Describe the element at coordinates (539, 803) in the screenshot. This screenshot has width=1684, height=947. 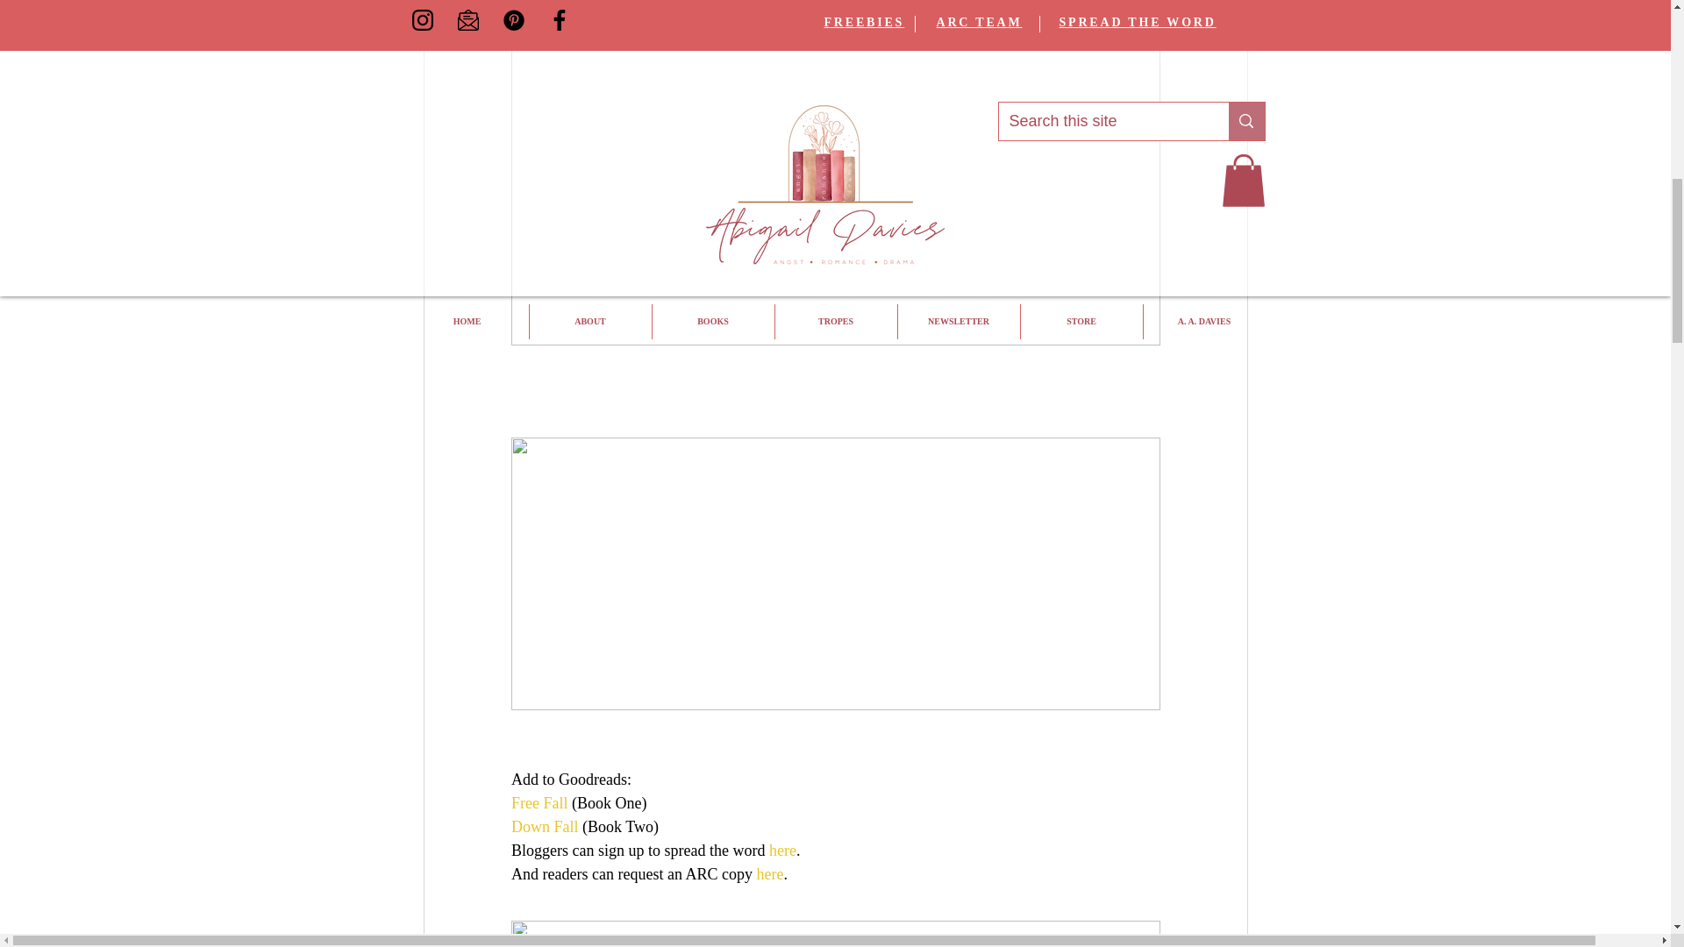
I see `Free Fall` at that location.